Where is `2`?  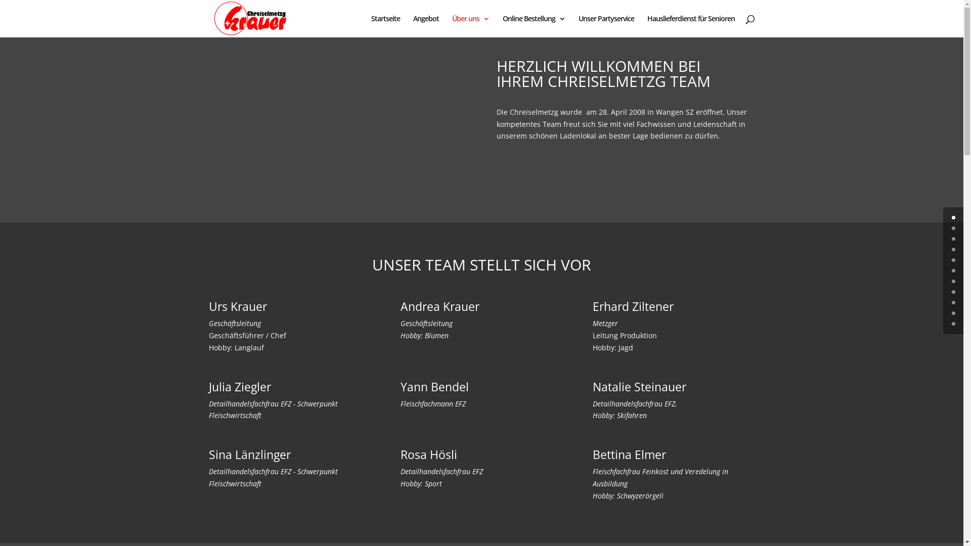 2 is located at coordinates (954, 239).